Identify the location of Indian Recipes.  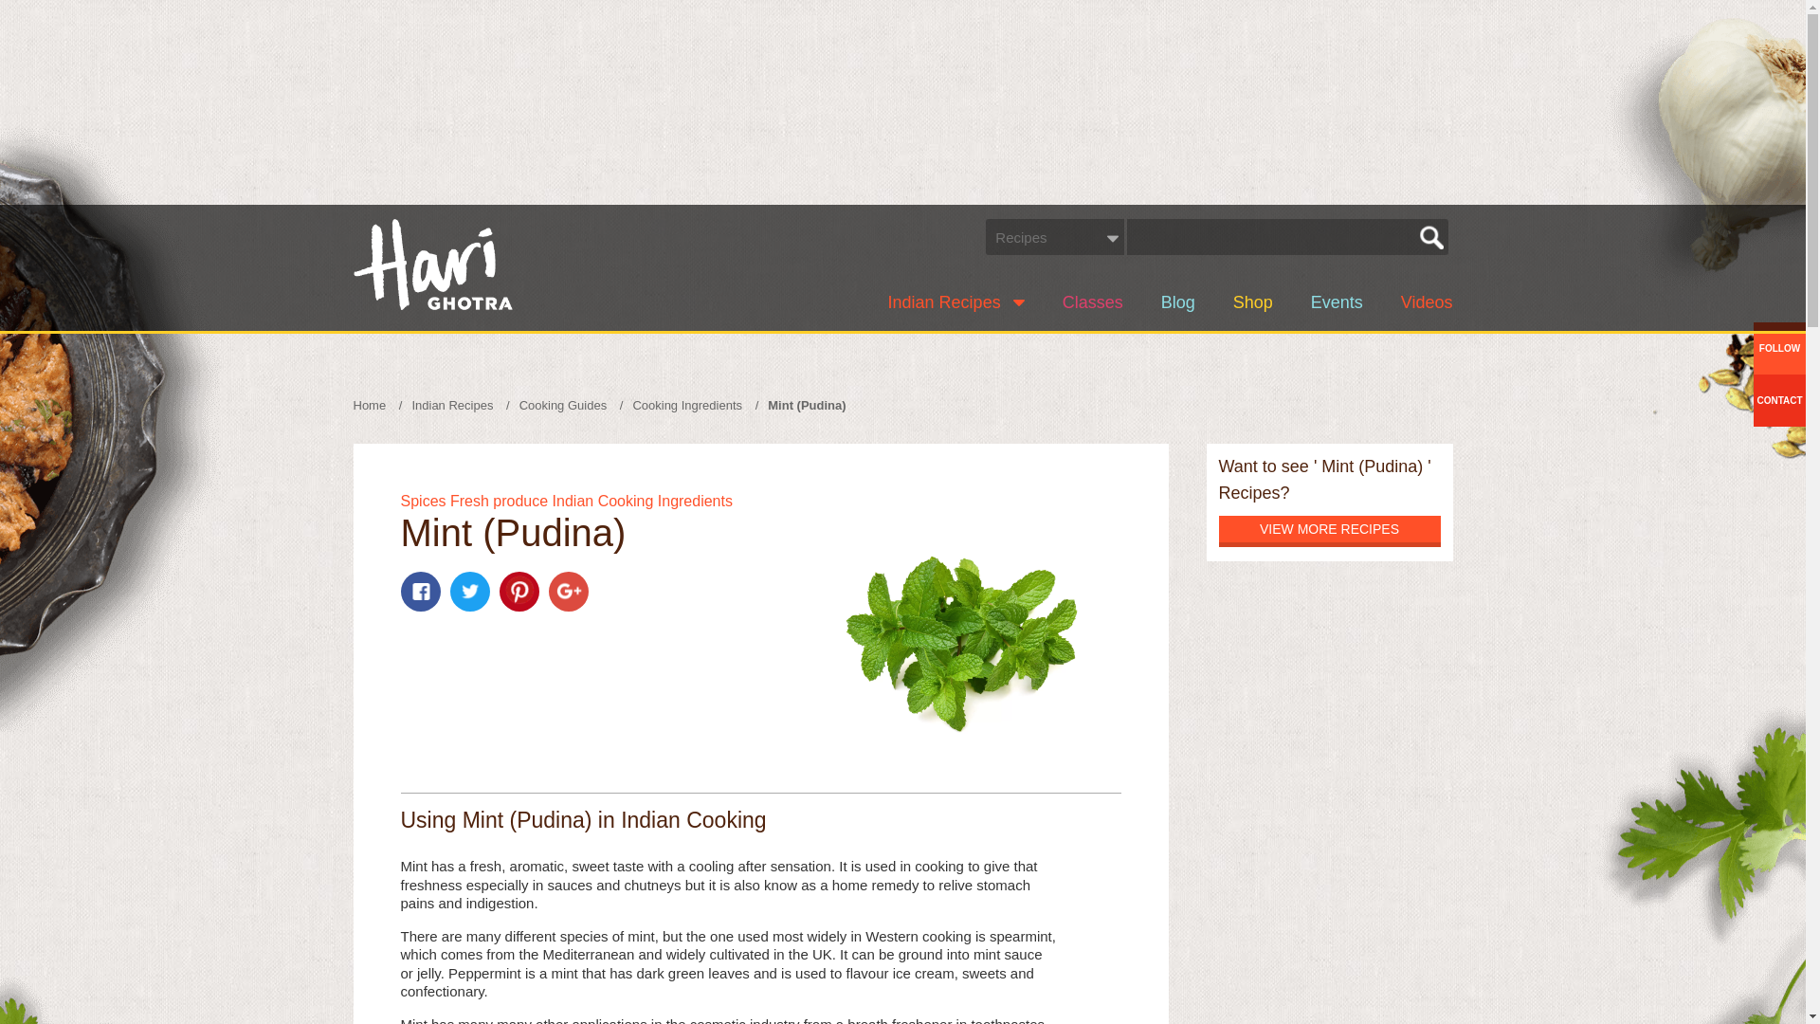
(955, 304).